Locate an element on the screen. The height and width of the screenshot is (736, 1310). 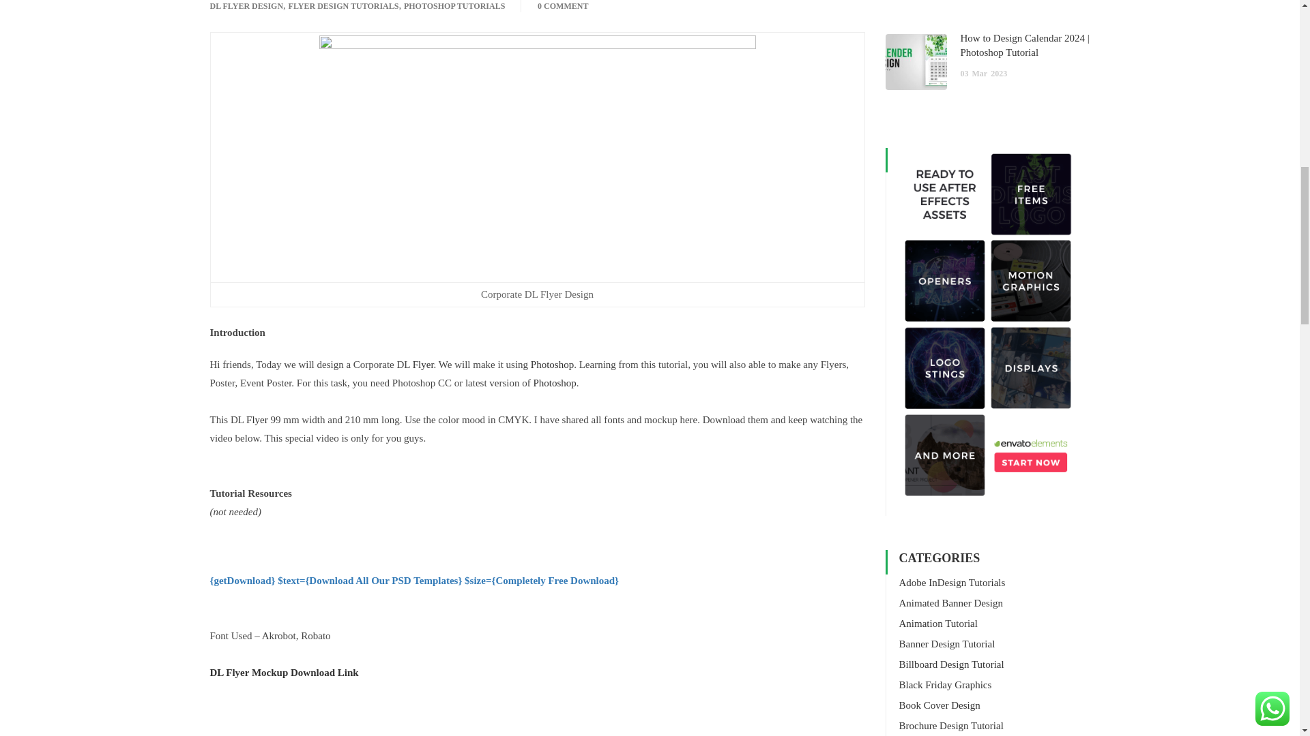
Flyer is located at coordinates (423, 365).